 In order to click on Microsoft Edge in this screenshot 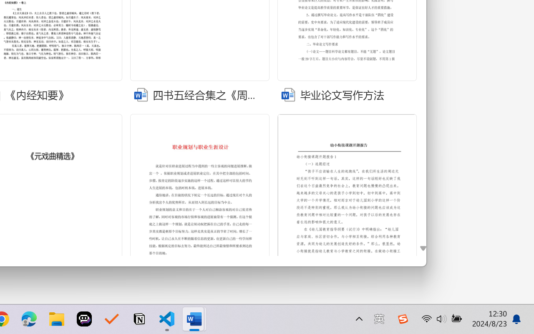, I will do `click(29, 319)`.